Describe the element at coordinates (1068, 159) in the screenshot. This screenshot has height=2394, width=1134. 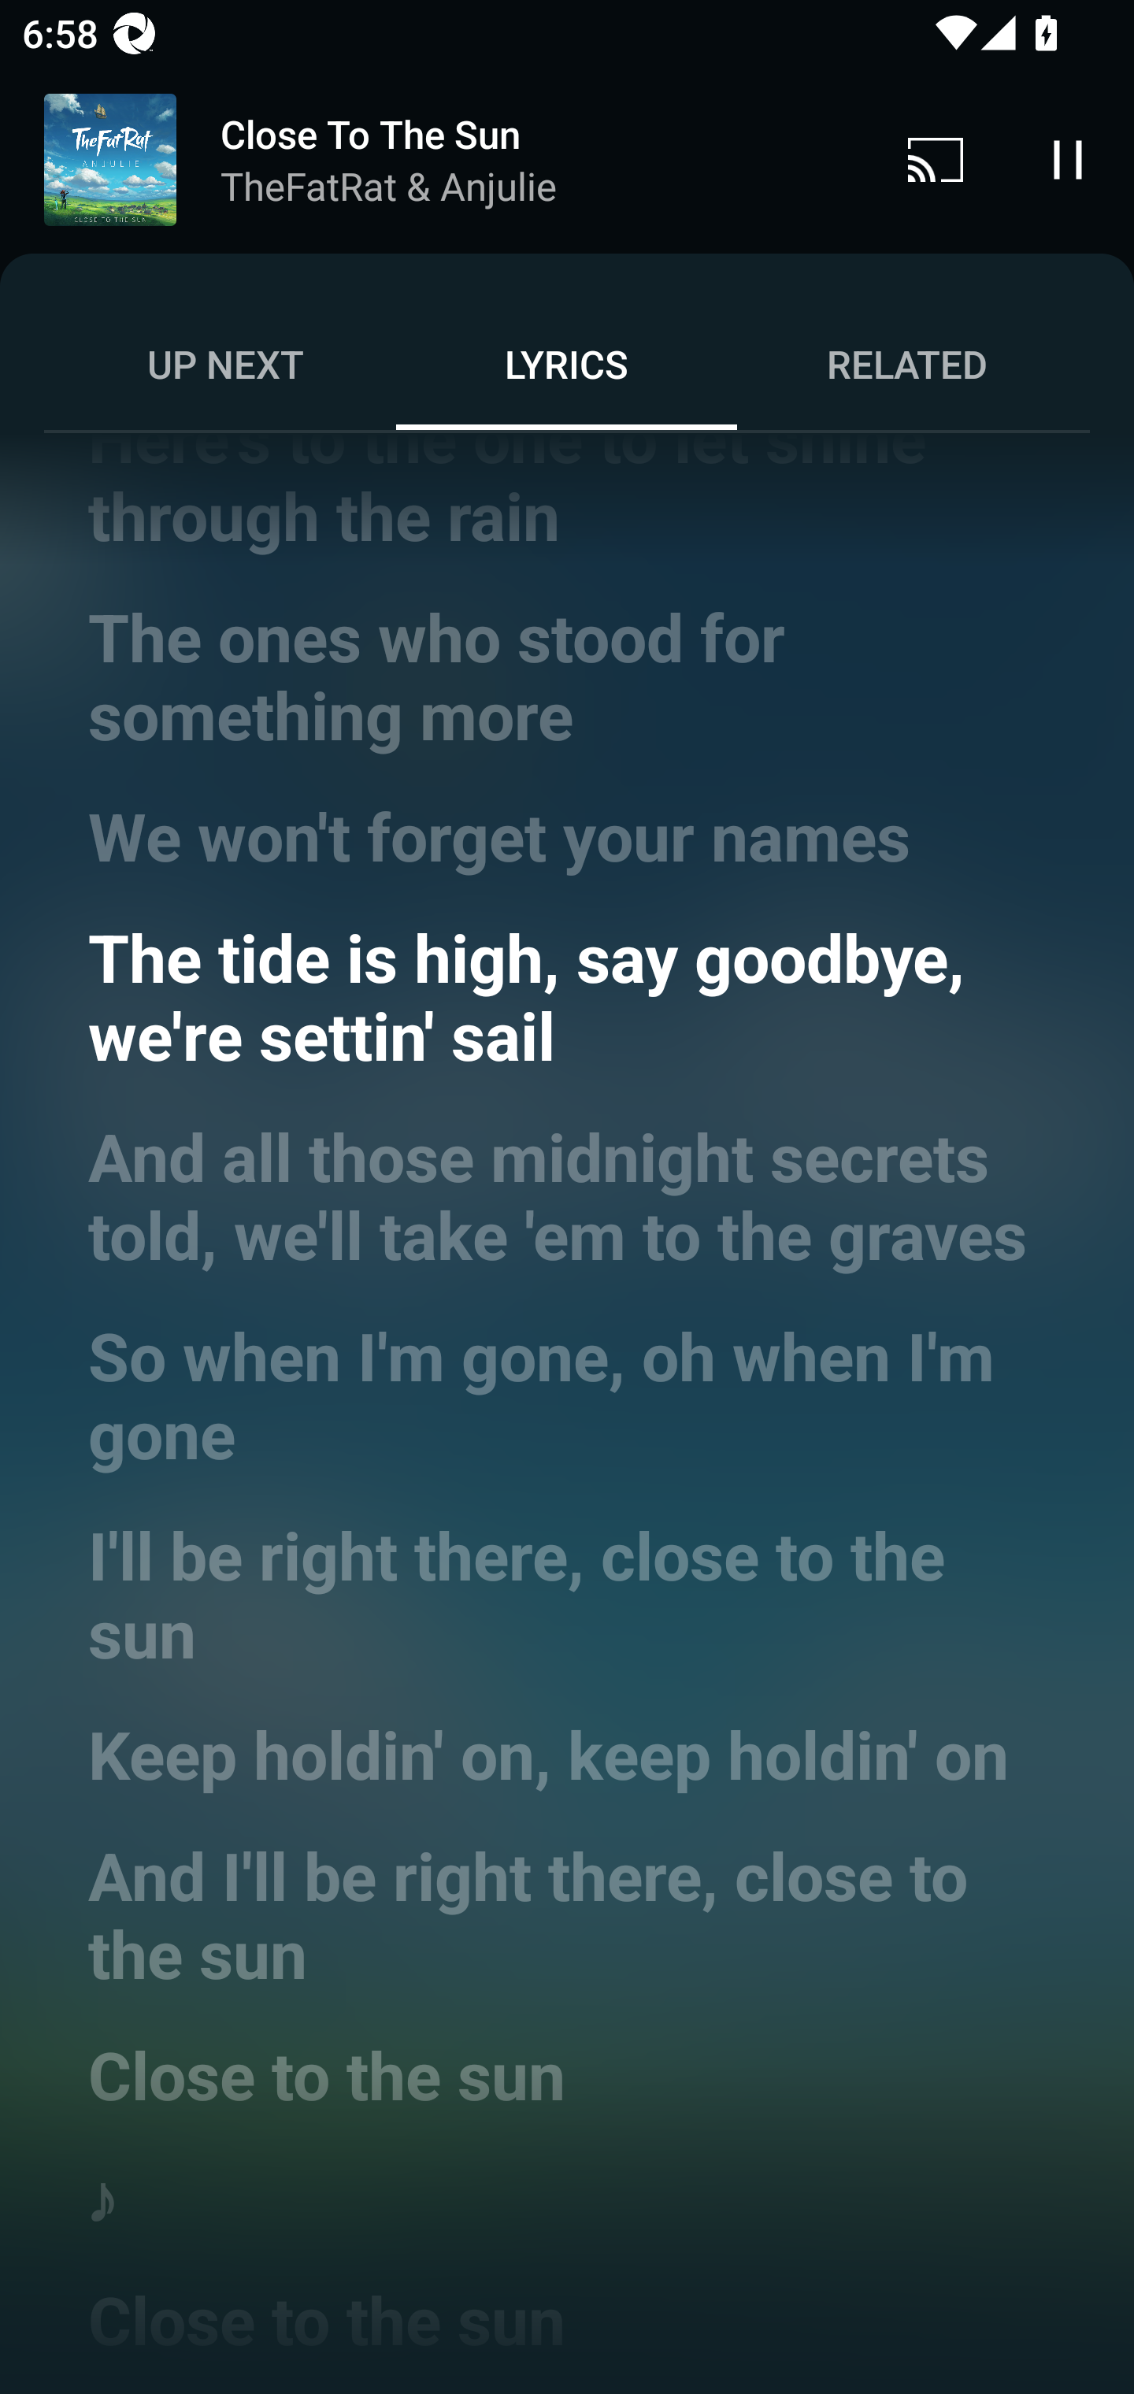
I see `Pause video` at that location.